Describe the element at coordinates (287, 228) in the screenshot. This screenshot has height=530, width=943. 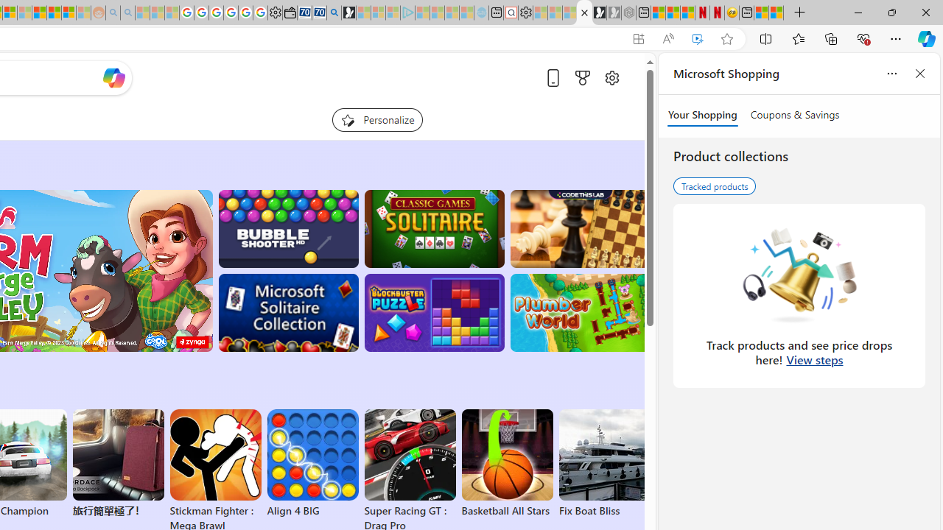
I see `Bubble Shooter HD` at that location.